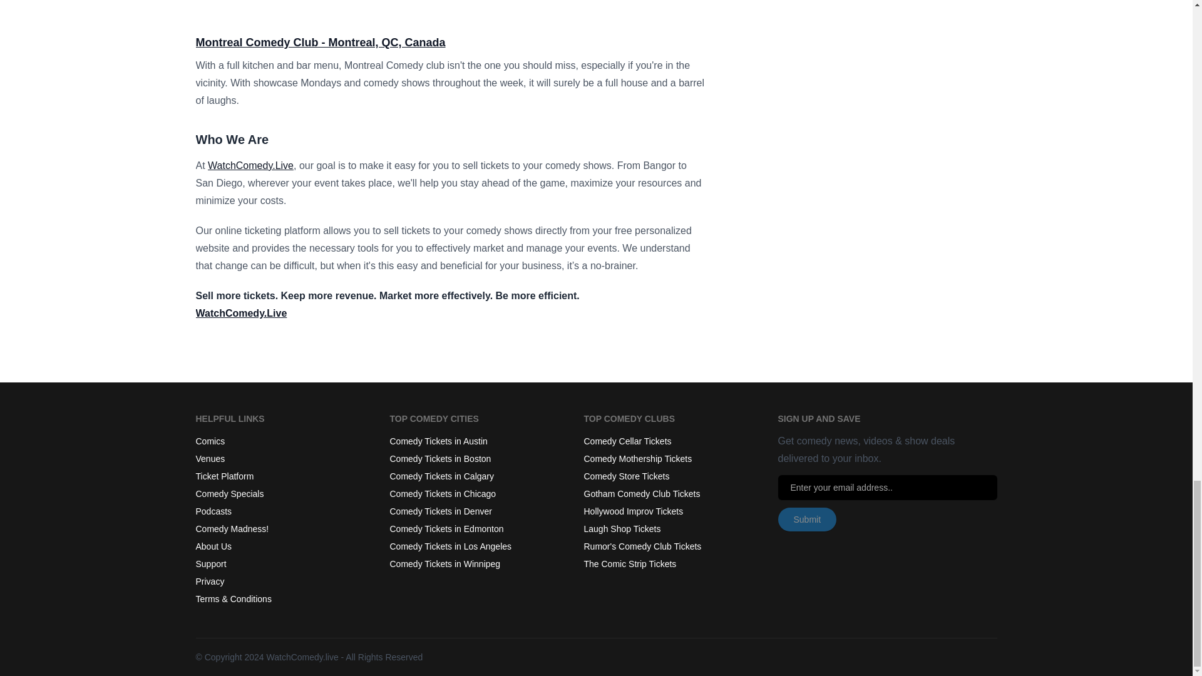 The height and width of the screenshot is (676, 1202). What do you see at coordinates (224, 476) in the screenshot?
I see `Ticket Platform` at bounding box center [224, 476].